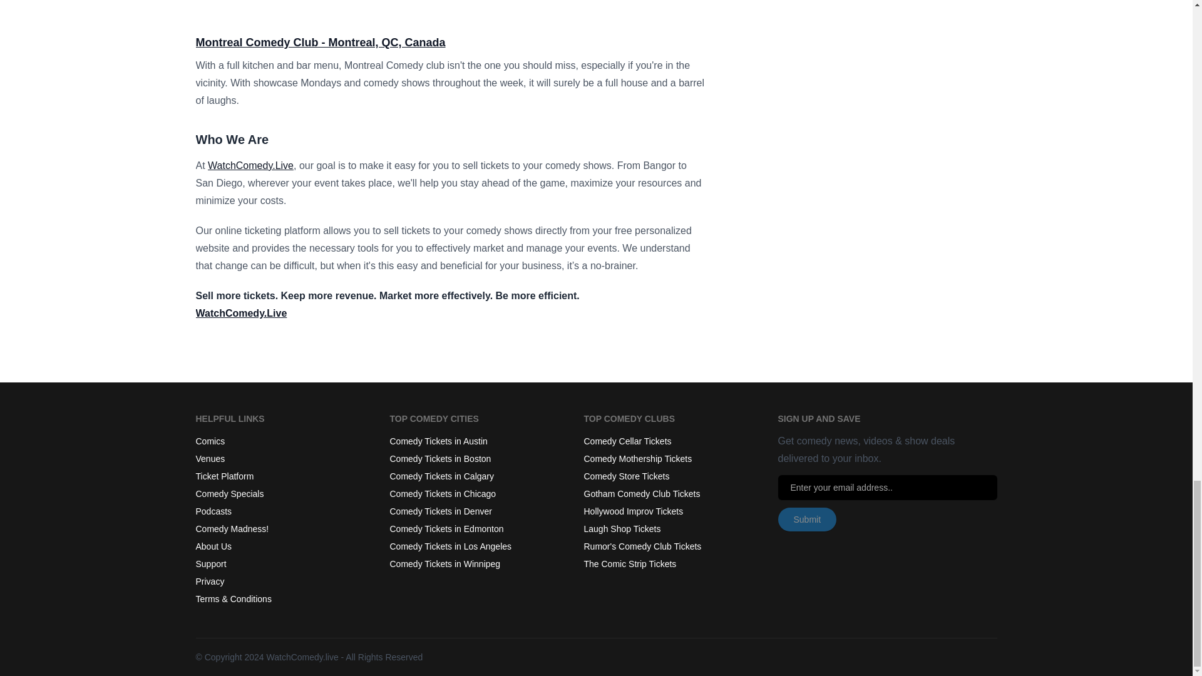 The height and width of the screenshot is (676, 1202). What do you see at coordinates (224, 476) in the screenshot?
I see `Ticket Platform` at bounding box center [224, 476].